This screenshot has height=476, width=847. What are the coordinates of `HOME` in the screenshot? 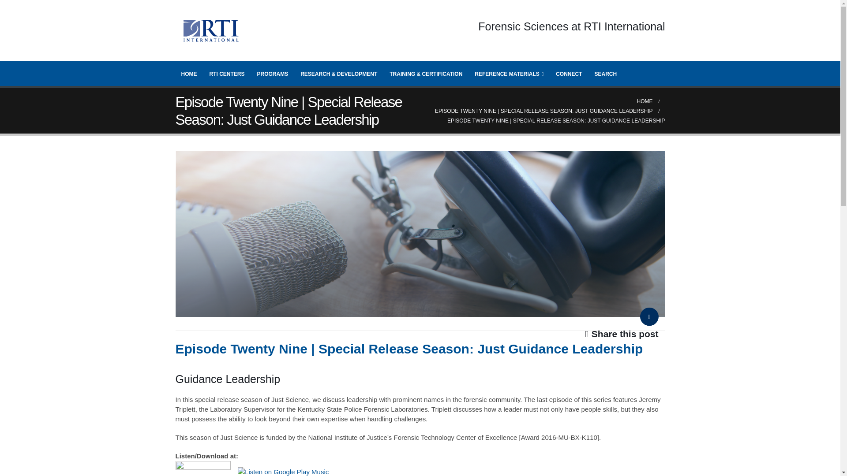 It's located at (189, 73).